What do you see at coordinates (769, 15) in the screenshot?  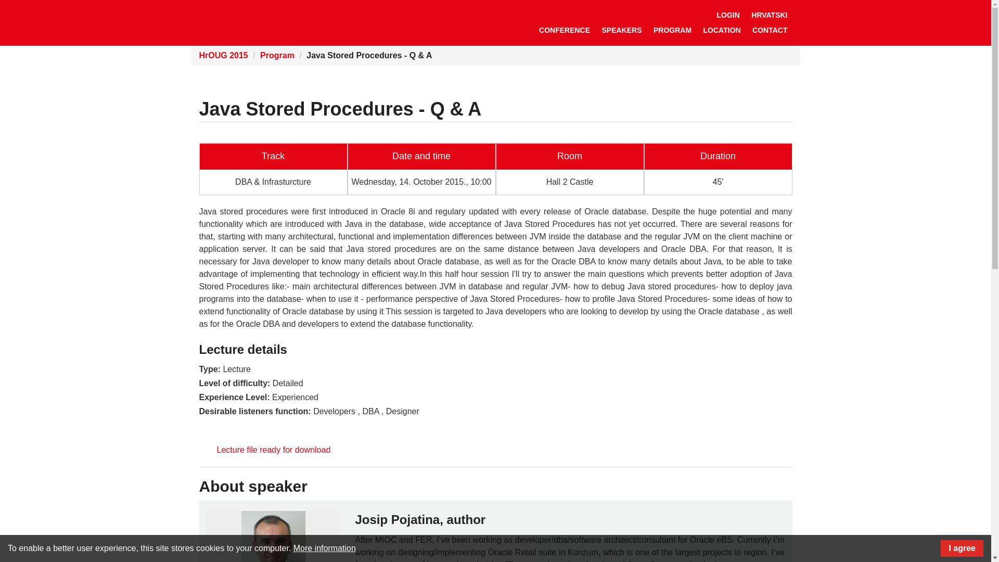 I see `HRVATSKI` at bounding box center [769, 15].